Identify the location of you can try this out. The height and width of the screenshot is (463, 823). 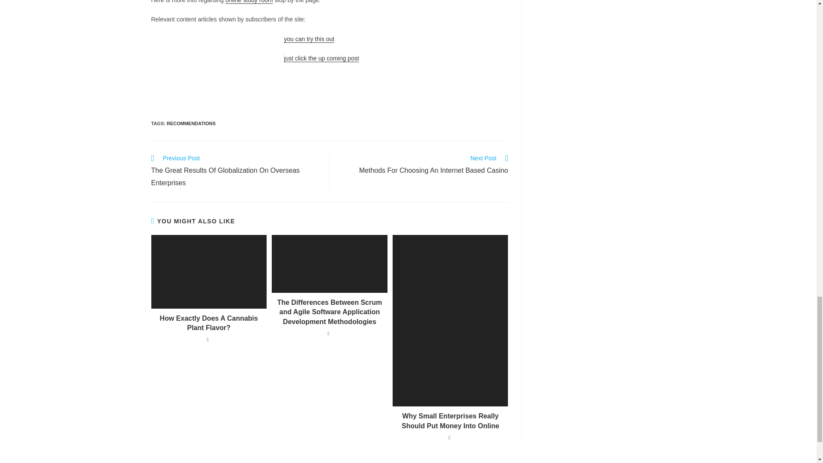
(424, 165).